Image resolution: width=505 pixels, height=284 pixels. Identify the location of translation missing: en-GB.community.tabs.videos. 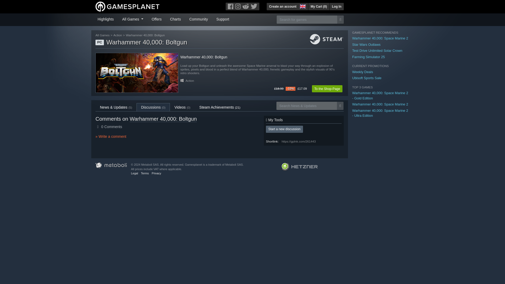
(180, 107).